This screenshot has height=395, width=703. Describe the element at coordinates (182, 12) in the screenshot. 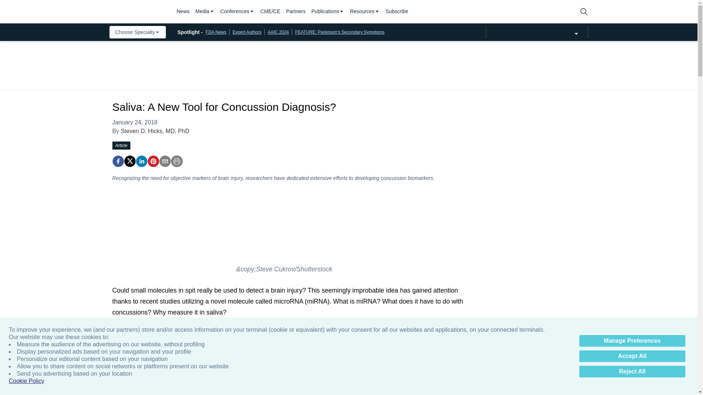

I see `News` at that location.